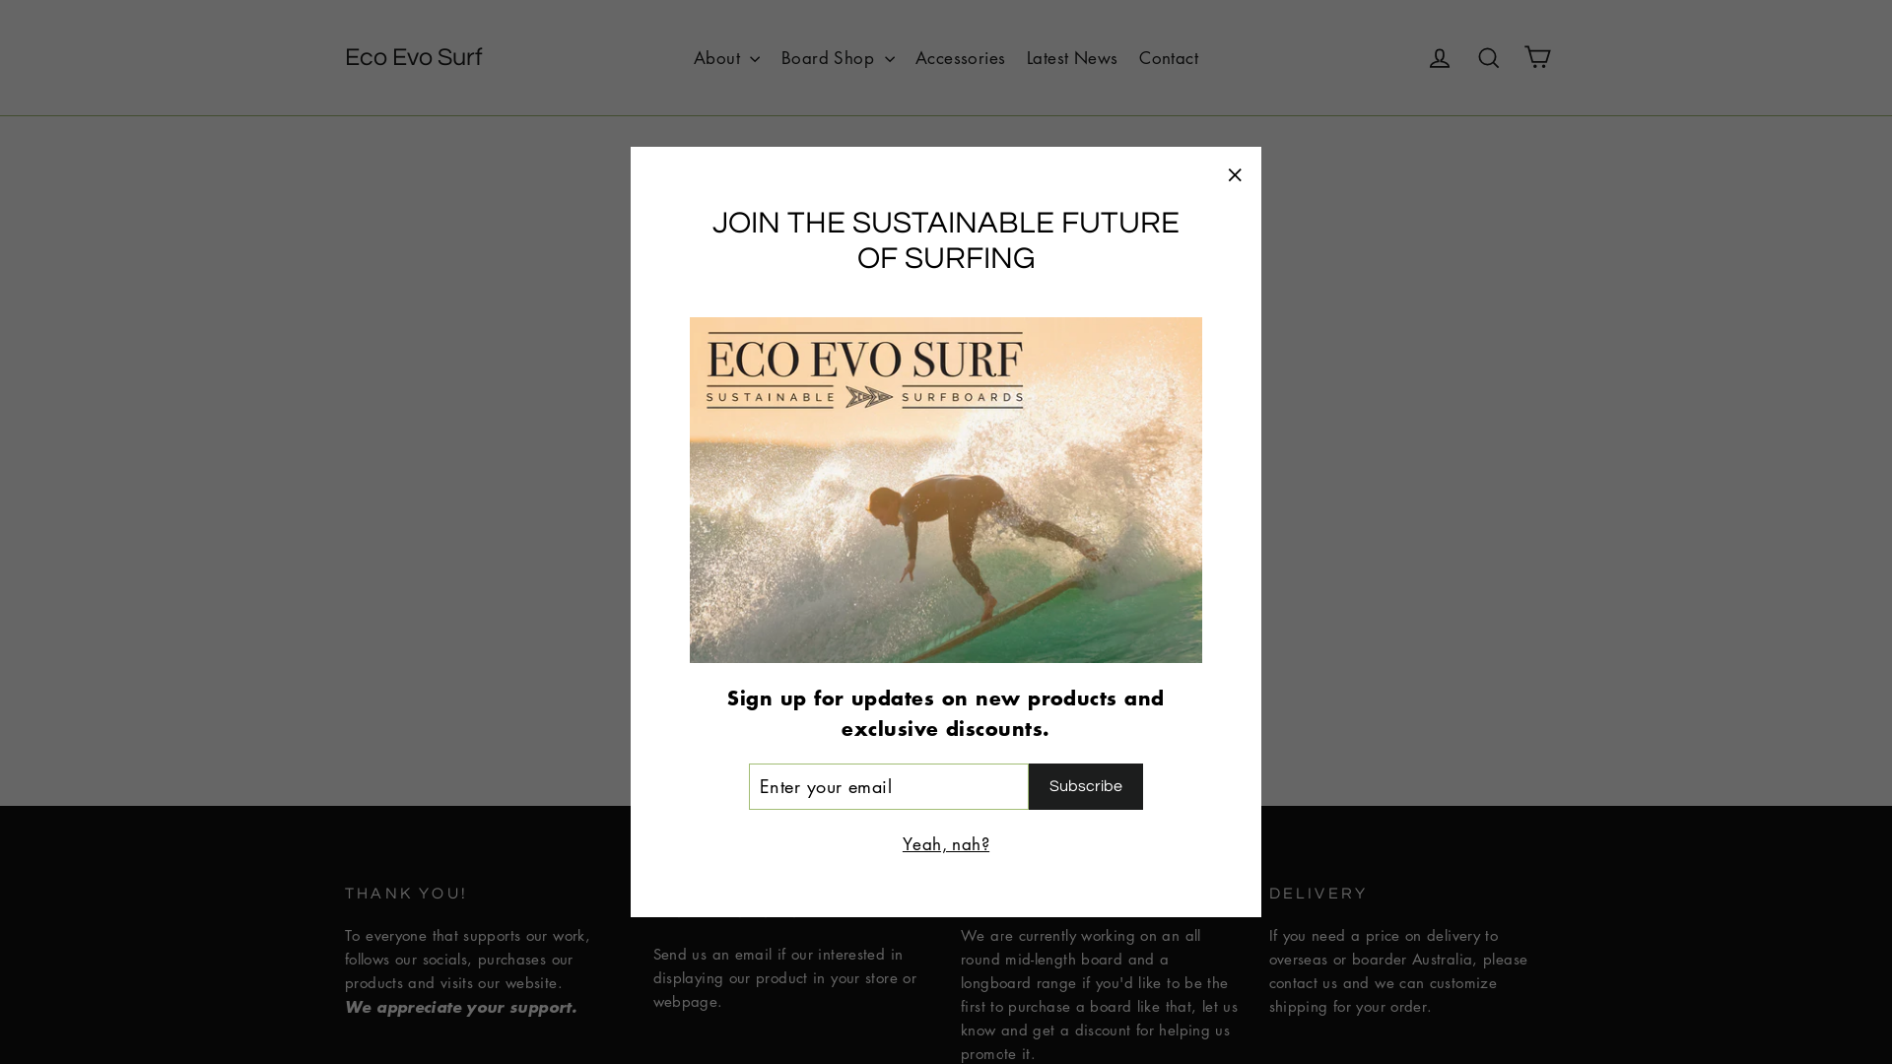 The height and width of the screenshot is (1064, 1892). I want to click on Contact, so click(1169, 57).